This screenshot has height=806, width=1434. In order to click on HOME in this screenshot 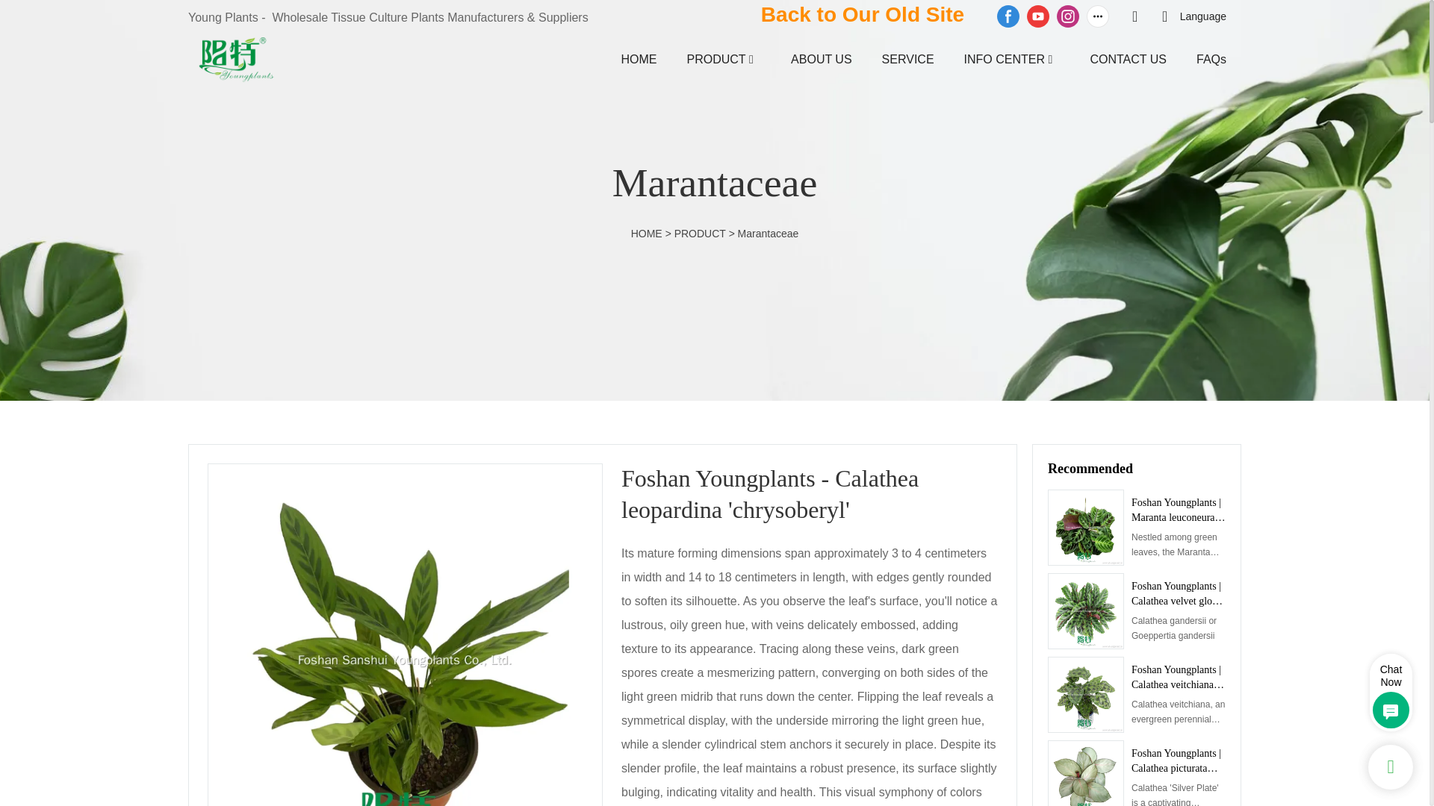, I will do `click(639, 58)`.